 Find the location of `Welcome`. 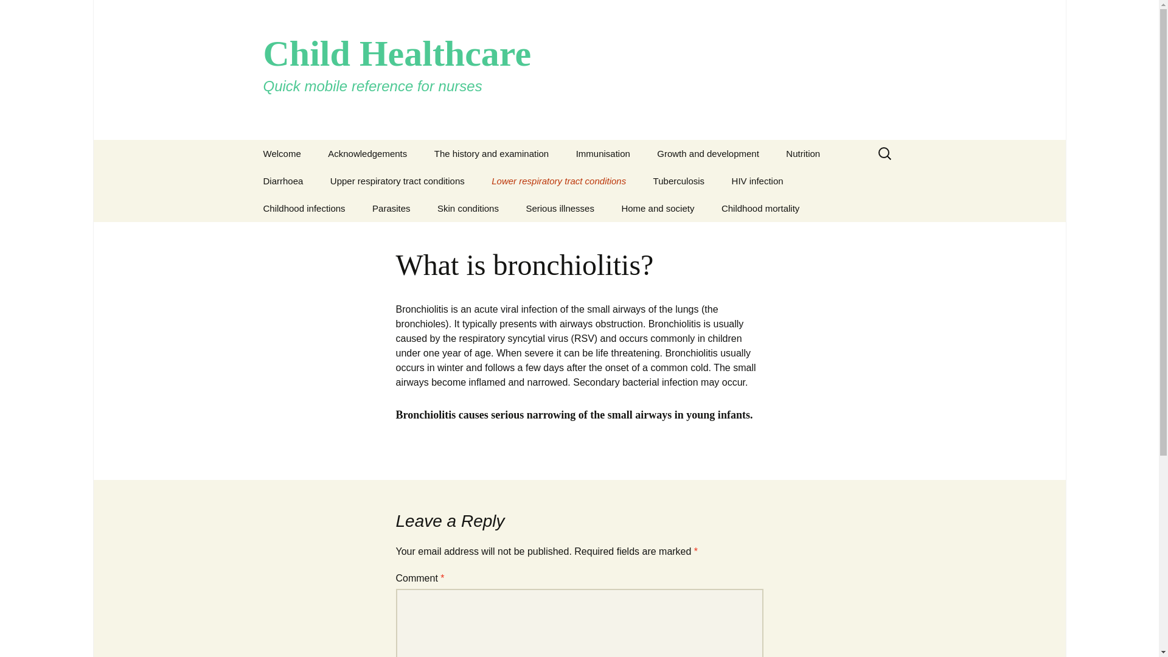

Welcome is located at coordinates (367, 153).